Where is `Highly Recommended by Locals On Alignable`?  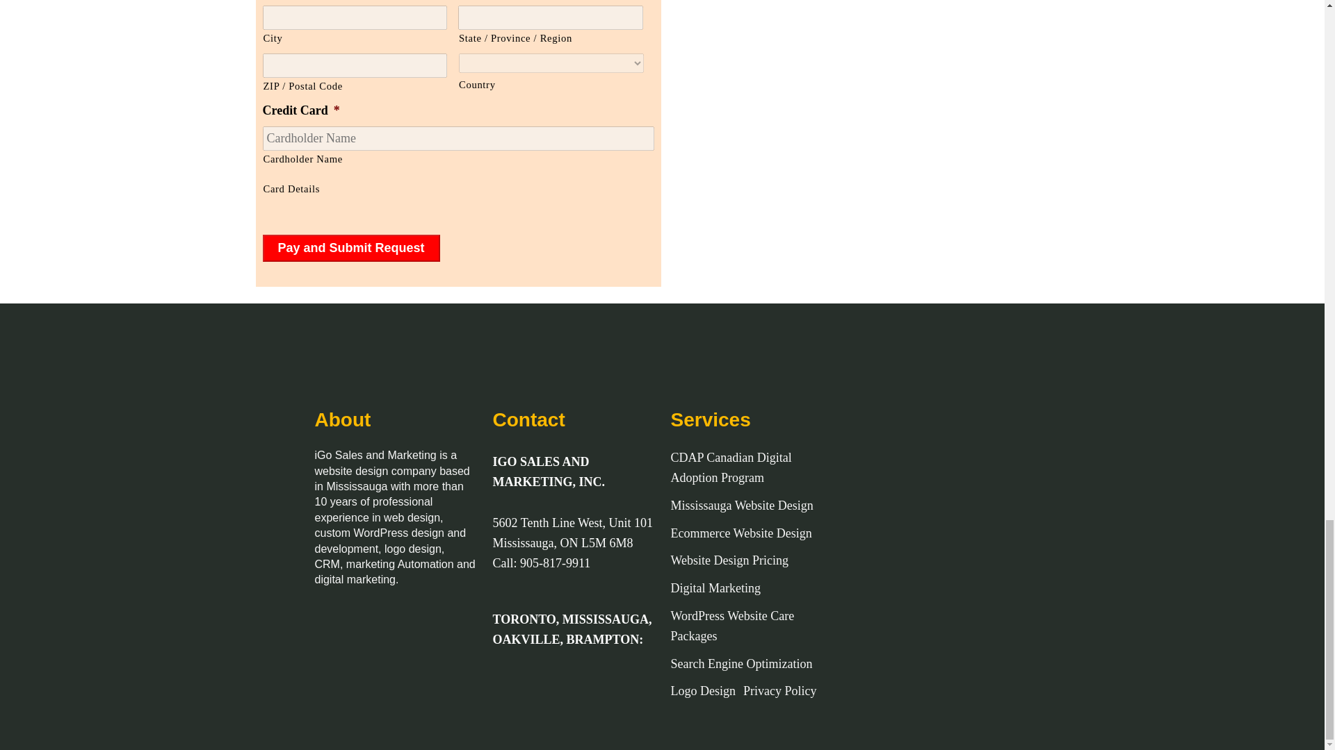 Highly Recommended by Locals On Alignable is located at coordinates (384, 667).